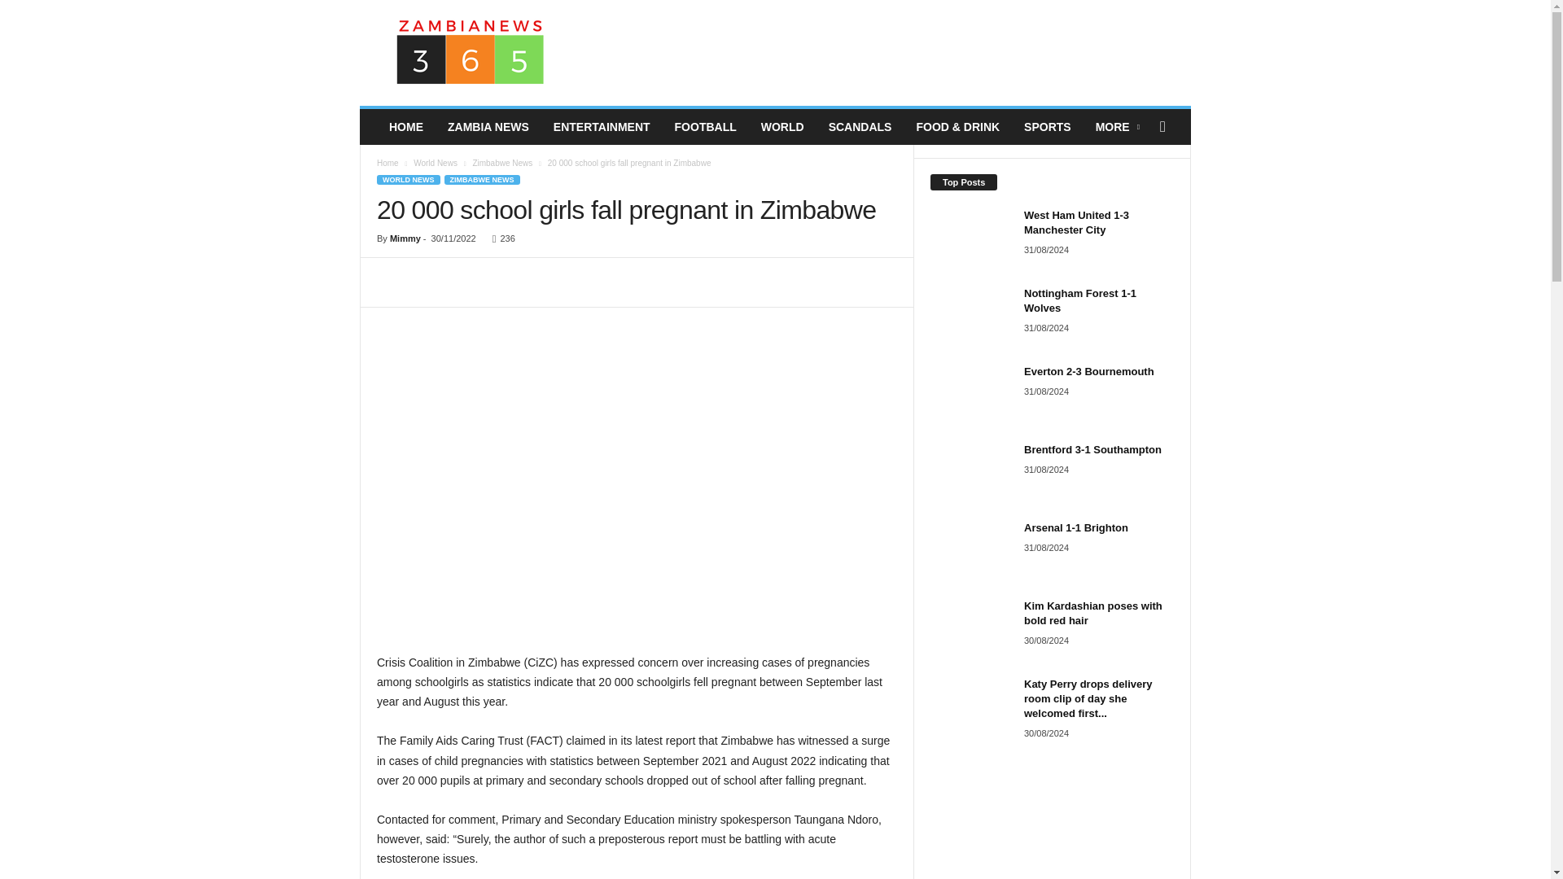  Describe the element at coordinates (488, 127) in the screenshot. I see `ZAMBIA NEWS` at that location.